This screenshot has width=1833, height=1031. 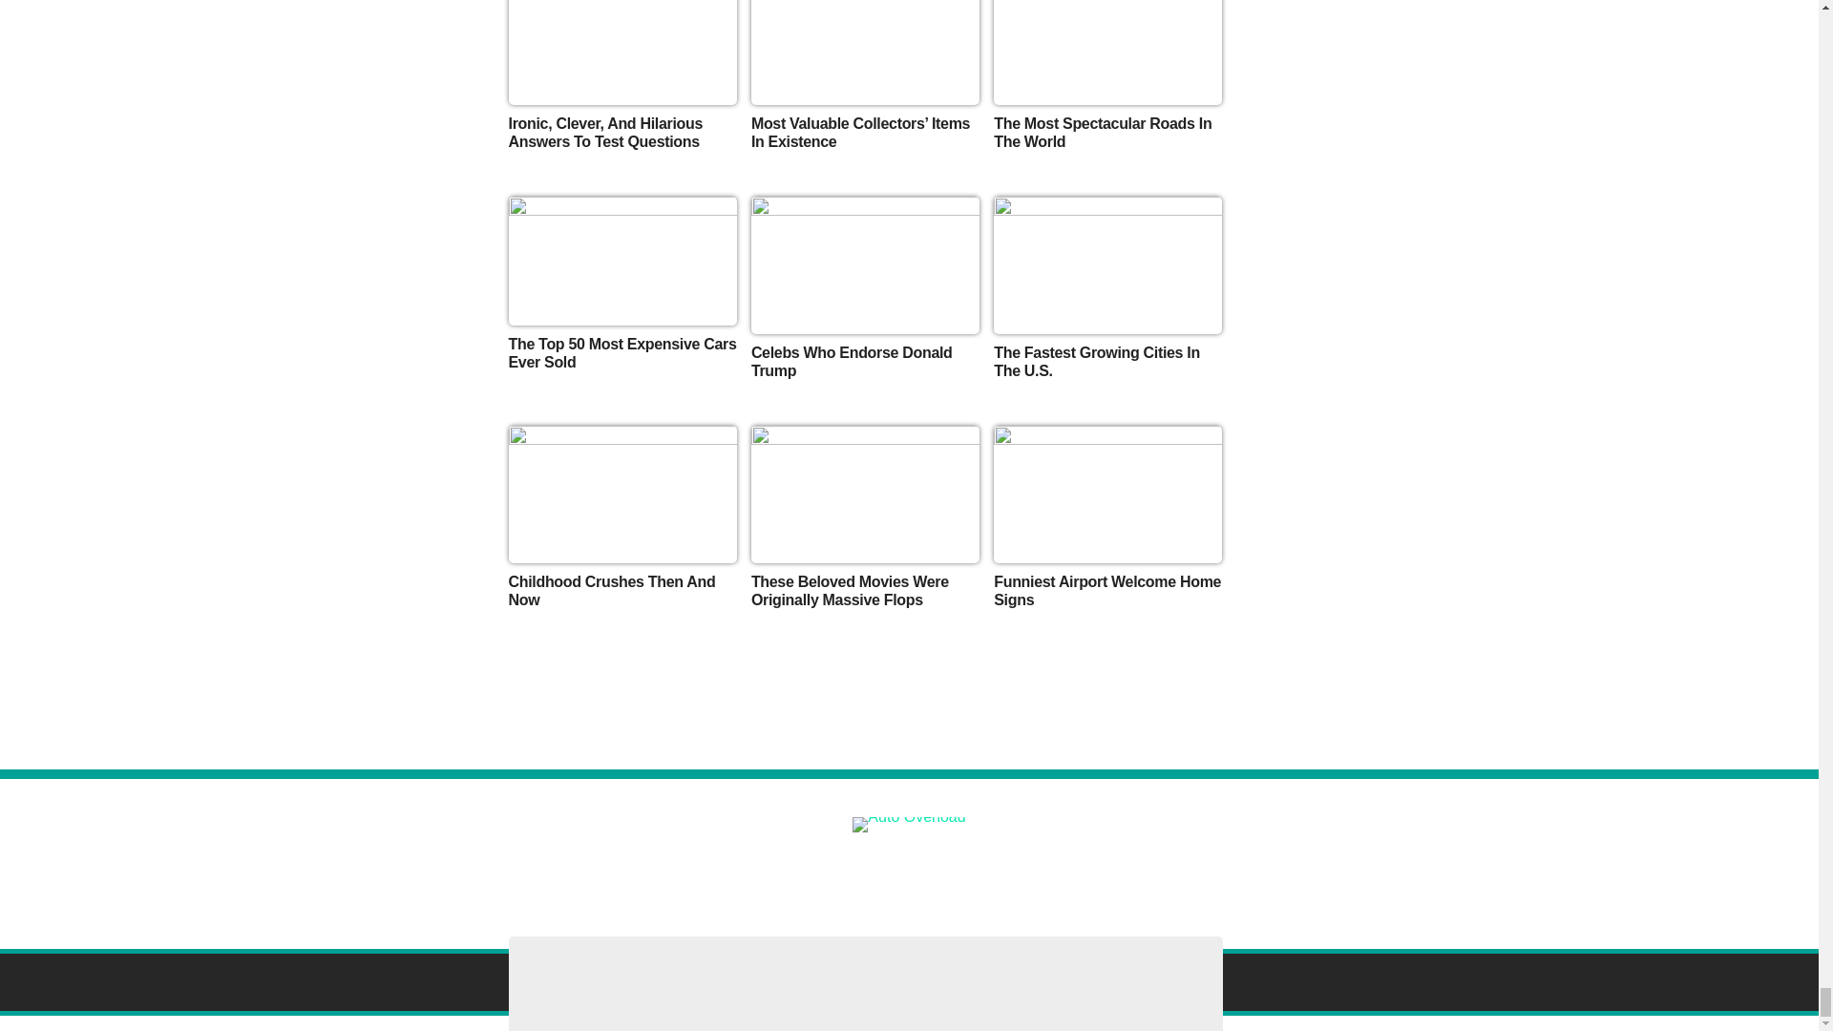 I want to click on DMCA NOTICE, so click(x=728, y=869).